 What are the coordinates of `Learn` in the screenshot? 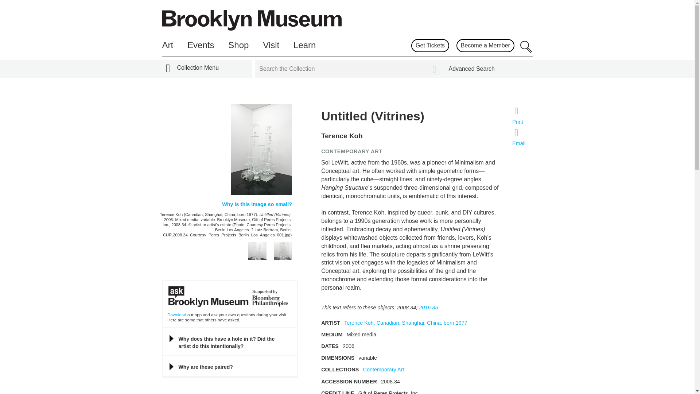 It's located at (304, 45).